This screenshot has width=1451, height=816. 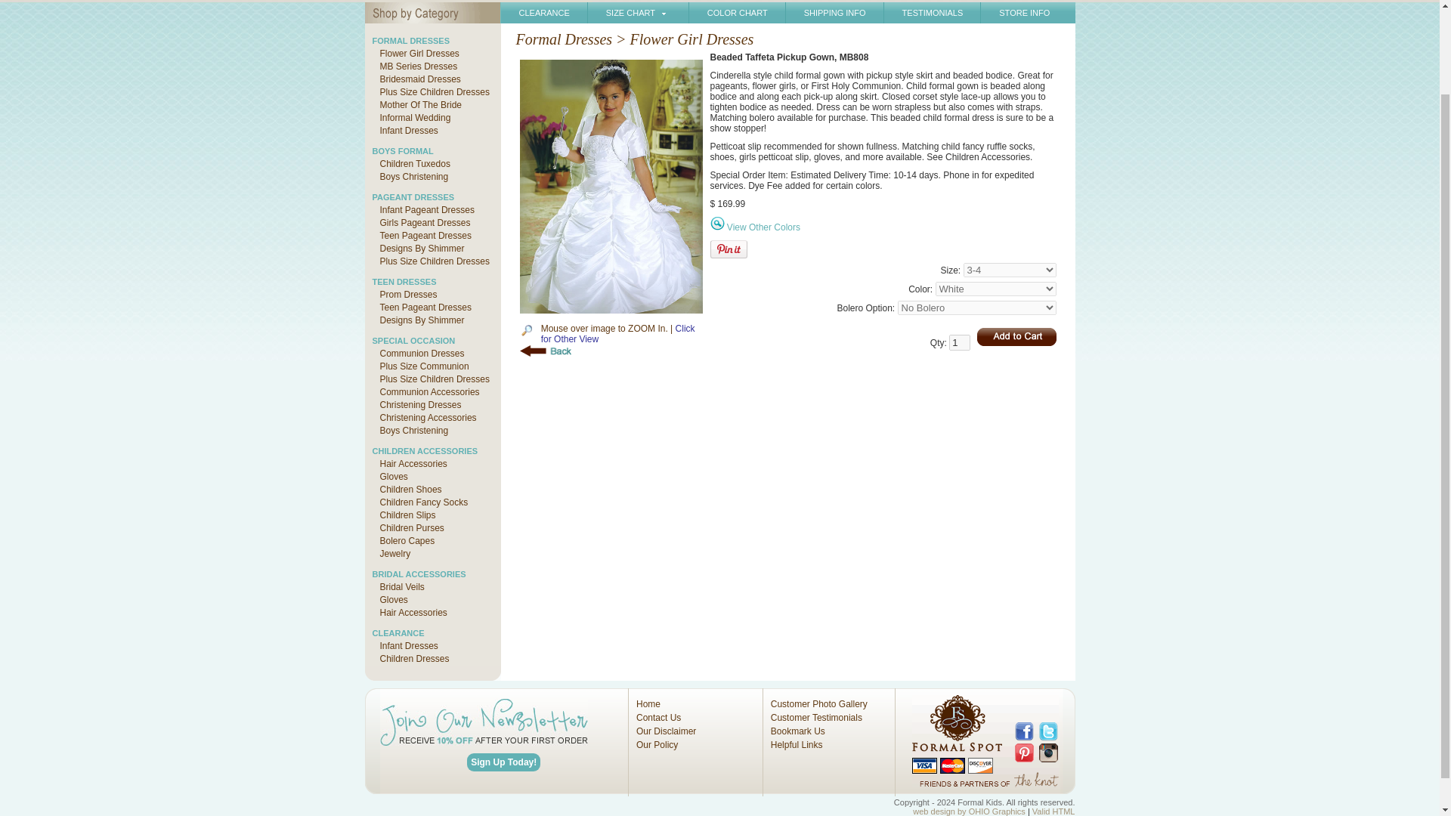 I want to click on Beaded Taffeta Pickup Gown, MB808, so click(x=618, y=333).